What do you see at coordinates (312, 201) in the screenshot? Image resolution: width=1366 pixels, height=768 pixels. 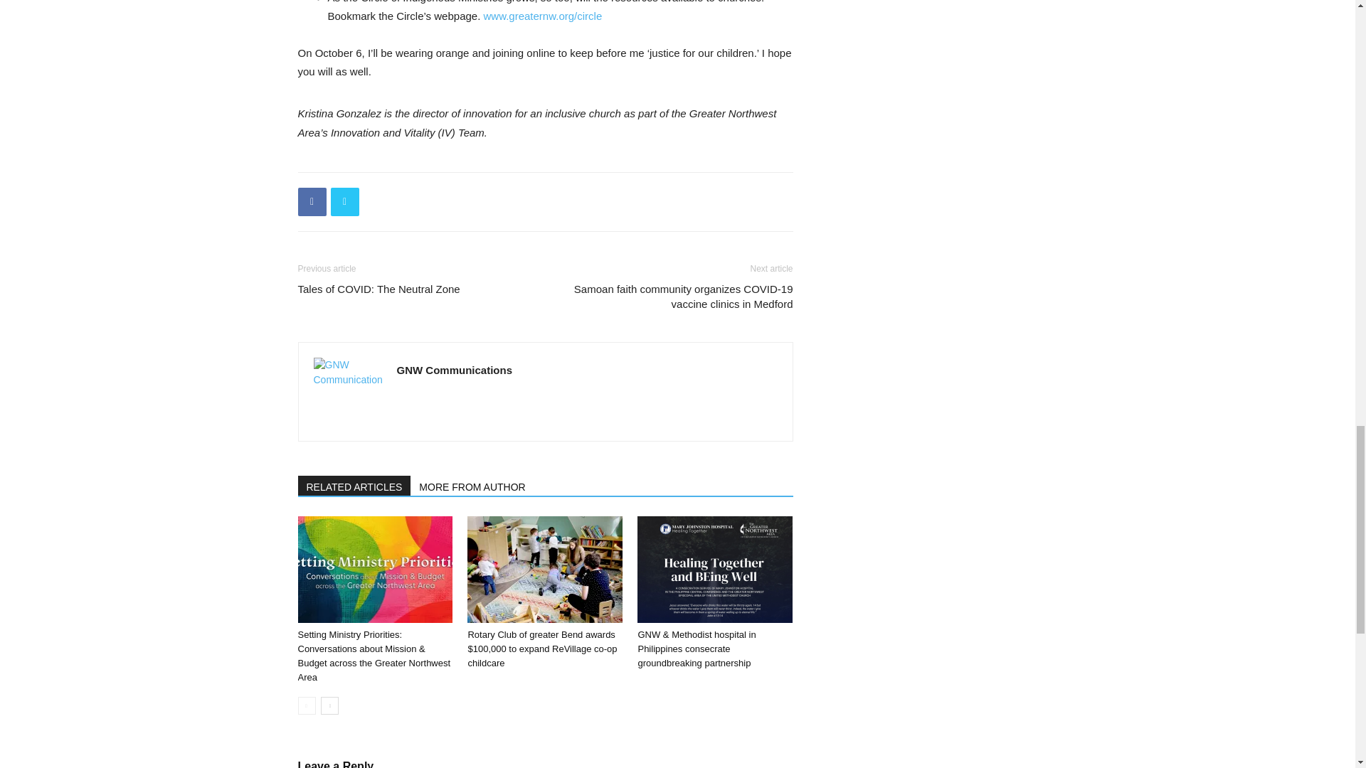 I see `Facebook` at bounding box center [312, 201].